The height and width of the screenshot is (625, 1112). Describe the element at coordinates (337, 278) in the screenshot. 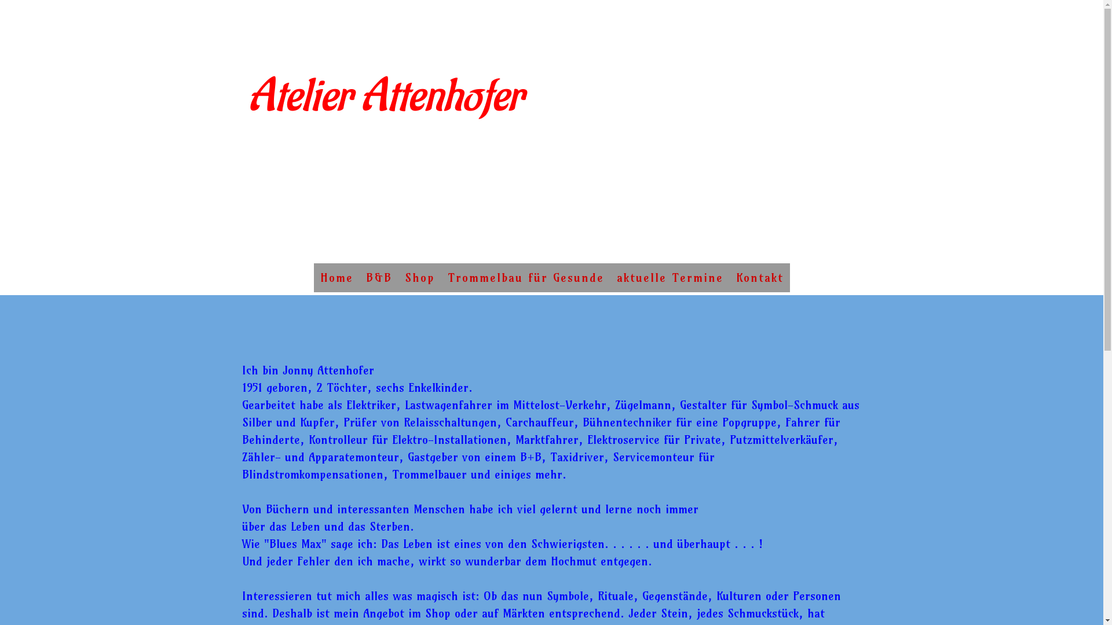

I see `Home` at that location.